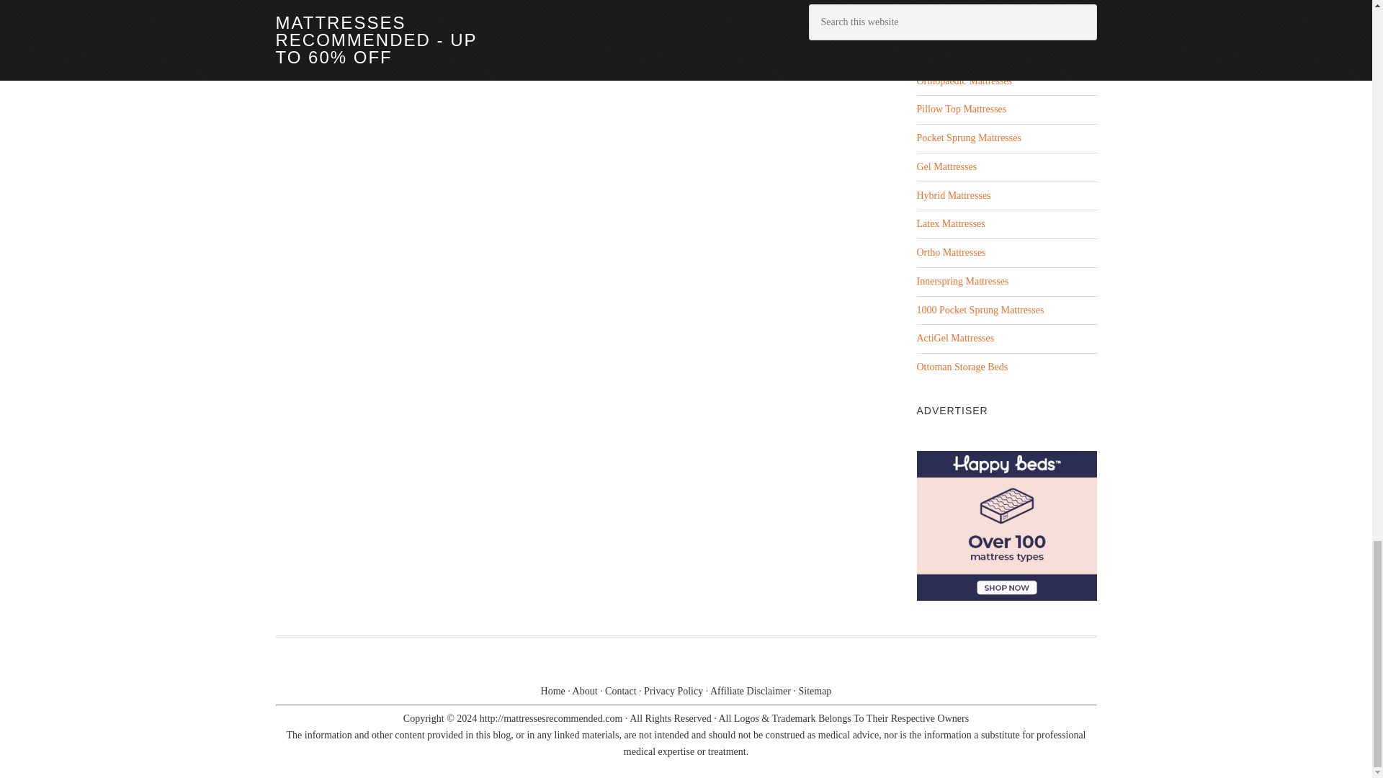 The image size is (1383, 778). What do you see at coordinates (968, 52) in the screenshot?
I see `Memory Foam Mattresses` at bounding box center [968, 52].